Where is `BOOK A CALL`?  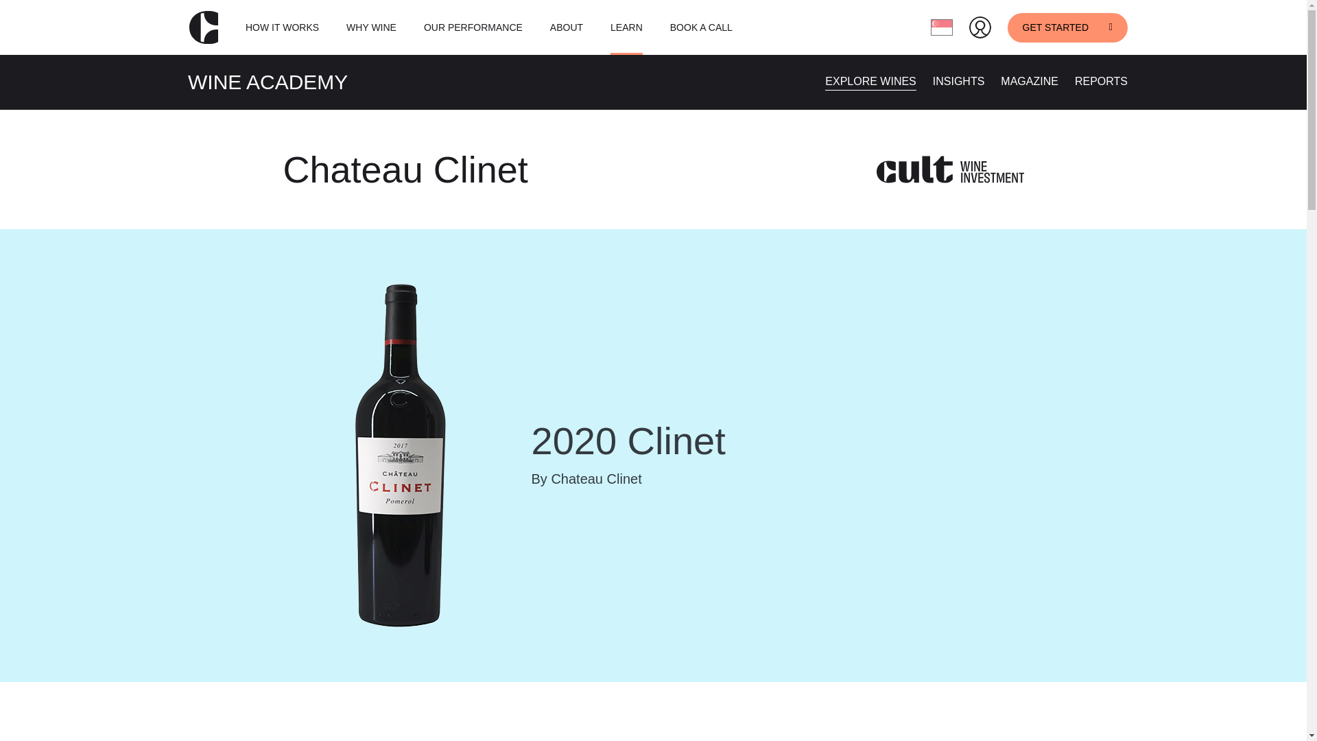 BOOK A CALL is located at coordinates (701, 27).